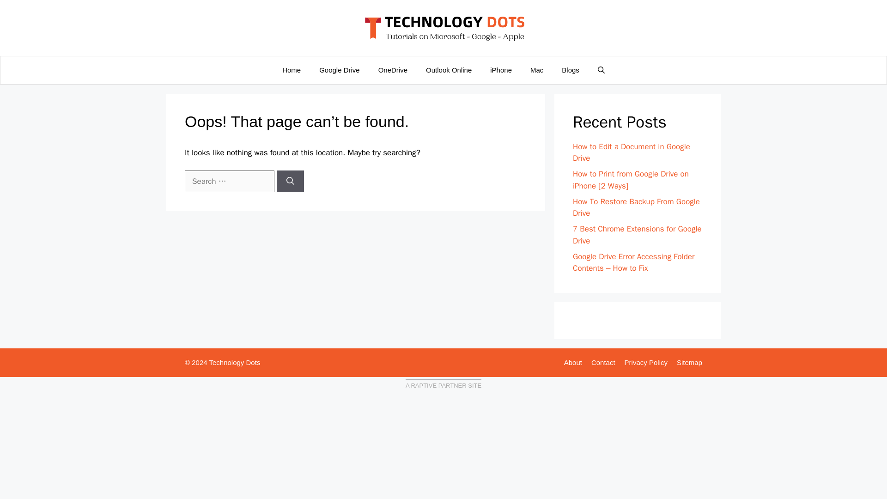 This screenshot has height=499, width=887. What do you see at coordinates (537, 70) in the screenshot?
I see `Mac` at bounding box center [537, 70].